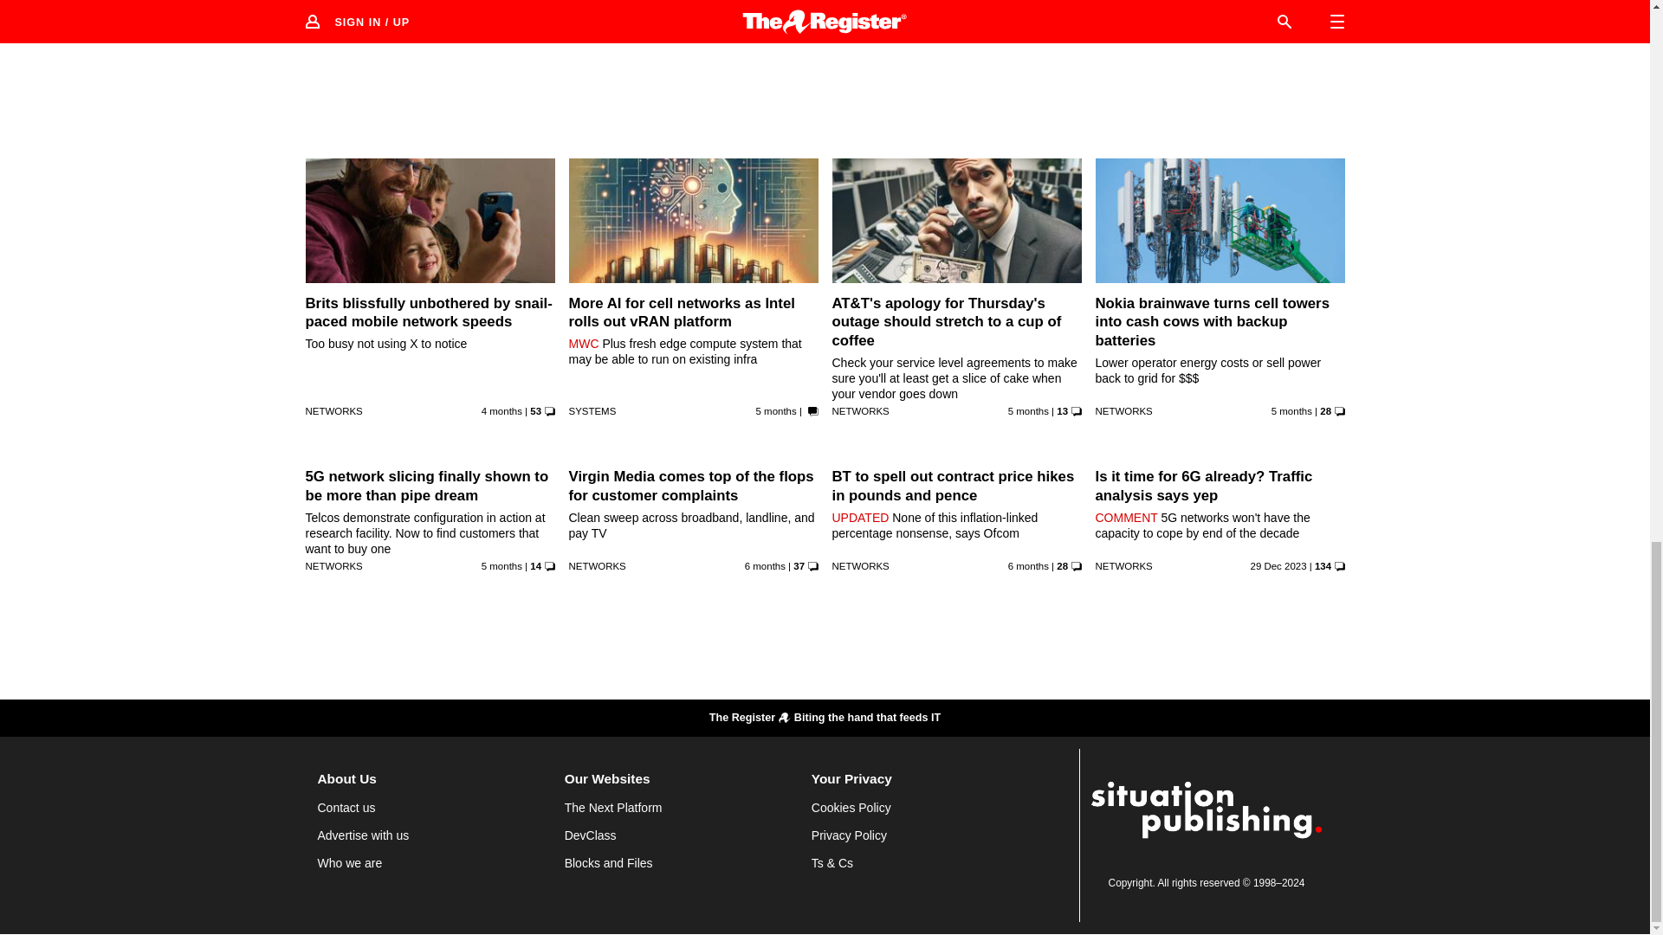 Image resolution: width=1663 pixels, height=935 pixels. What do you see at coordinates (1028, 410) in the screenshot?
I see `26 Feb 2024 13:9` at bounding box center [1028, 410].